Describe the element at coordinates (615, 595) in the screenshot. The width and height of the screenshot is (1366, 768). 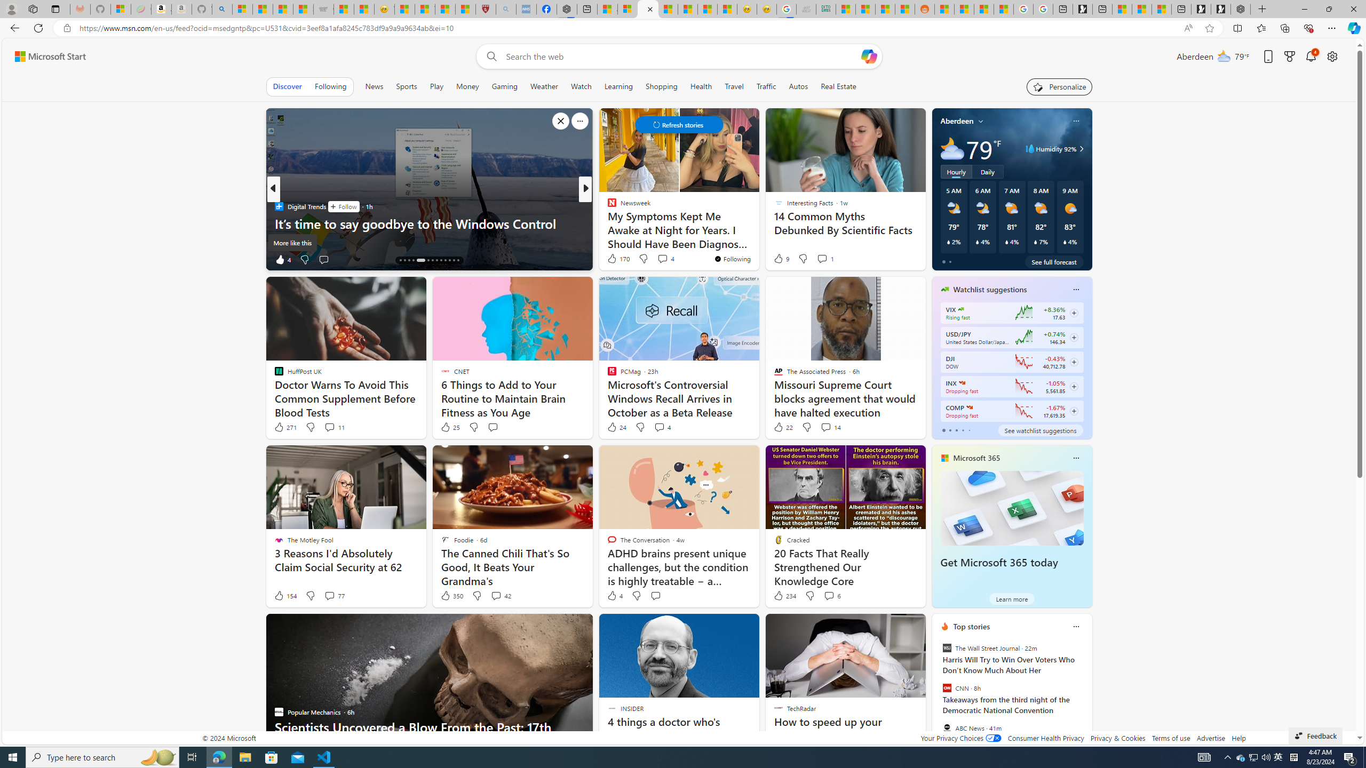
I see `4 Like` at that location.